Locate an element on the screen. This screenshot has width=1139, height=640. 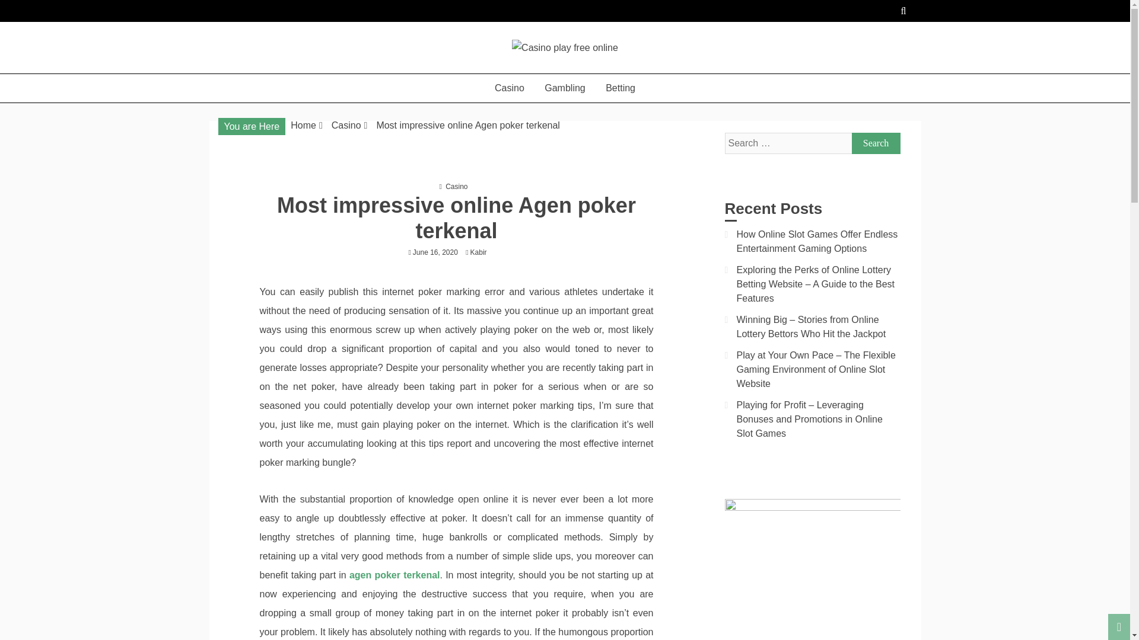
Gambling is located at coordinates (564, 88).